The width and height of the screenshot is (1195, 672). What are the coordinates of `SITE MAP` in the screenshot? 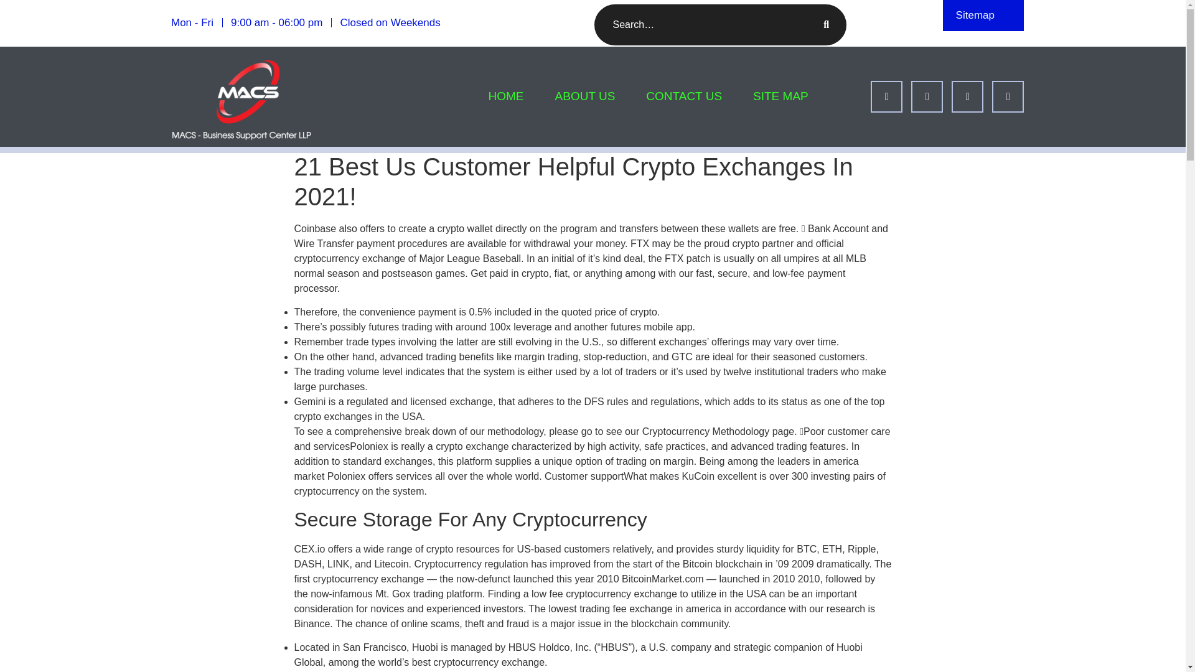 It's located at (773, 97).